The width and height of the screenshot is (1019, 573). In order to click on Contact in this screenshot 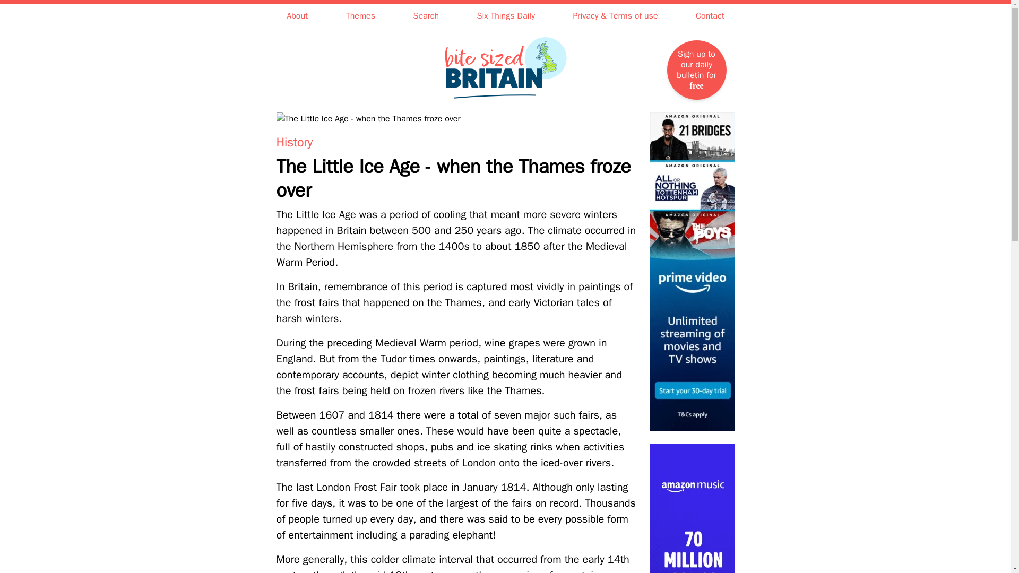, I will do `click(710, 16)`.